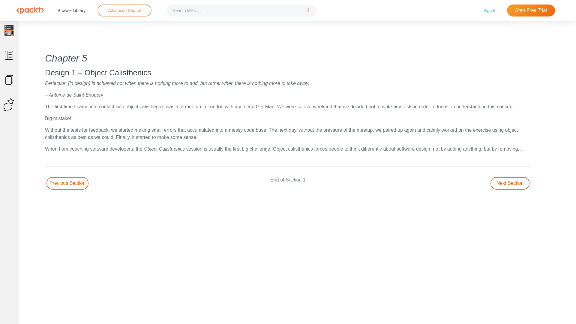 This screenshot has height=324, width=576. Describe the element at coordinates (510, 183) in the screenshot. I see `Go to next section` at that location.